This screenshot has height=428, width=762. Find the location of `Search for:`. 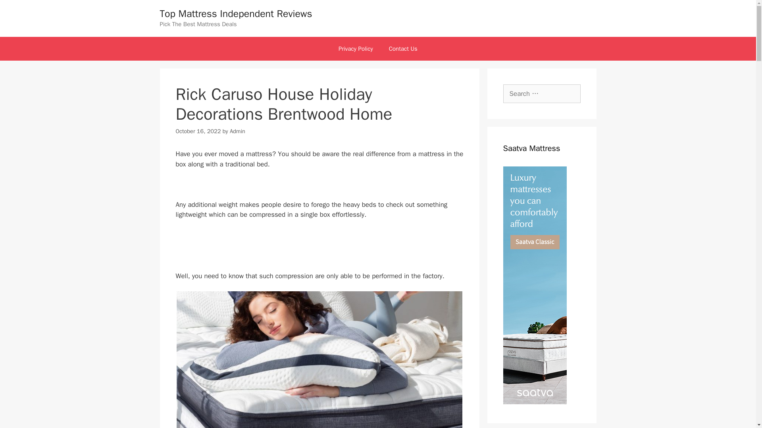

Search for: is located at coordinates (542, 94).